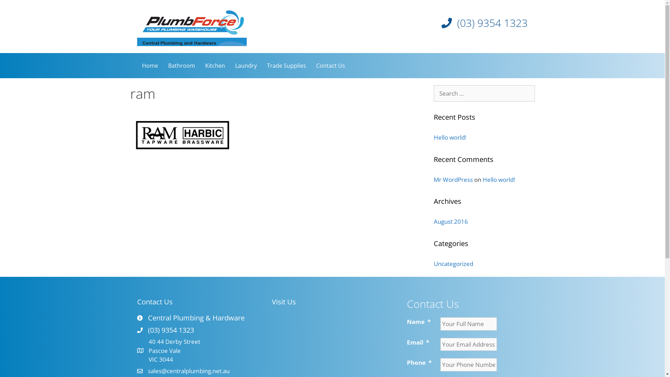 This screenshot has width=670, height=377. What do you see at coordinates (286, 66) in the screenshot?
I see `Trade Supplies` at bounding box center [286, 66].